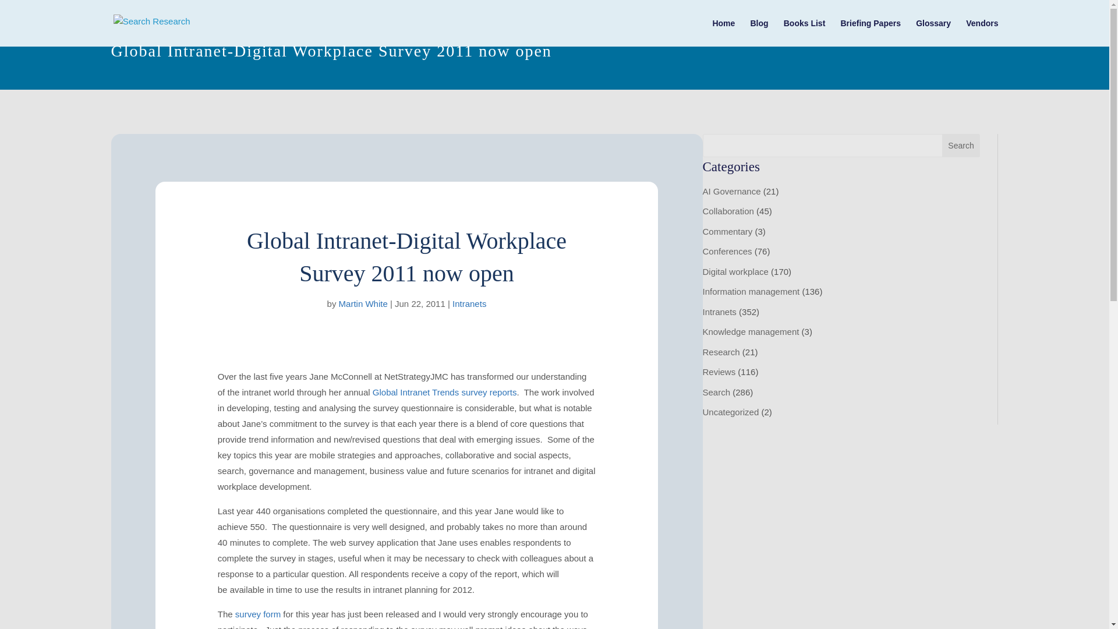  I want to click on Global Intranet Trends survey reports, so click(444, 392).